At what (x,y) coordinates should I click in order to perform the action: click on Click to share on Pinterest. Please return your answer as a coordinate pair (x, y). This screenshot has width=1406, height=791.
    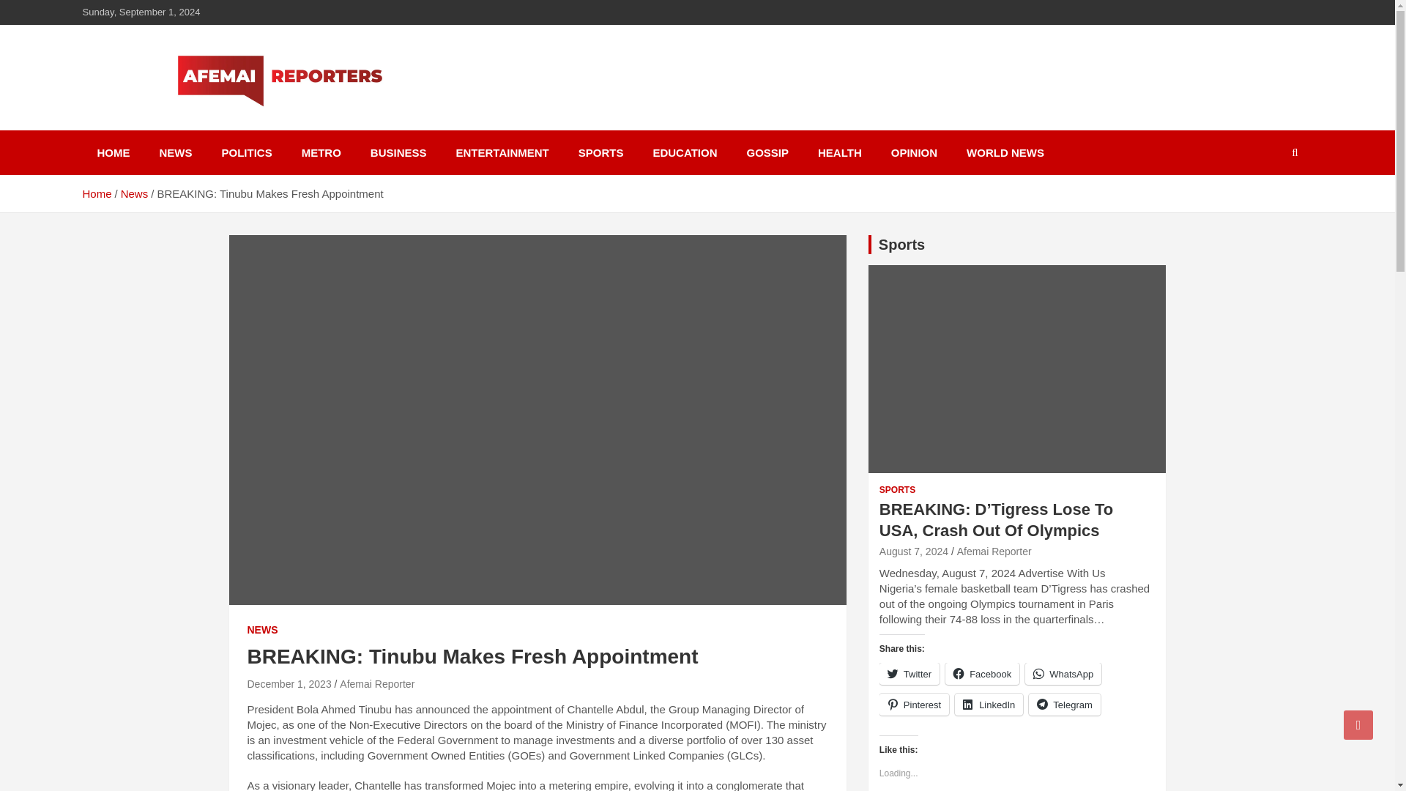
    Looking at the image, I should click on (914, 705).